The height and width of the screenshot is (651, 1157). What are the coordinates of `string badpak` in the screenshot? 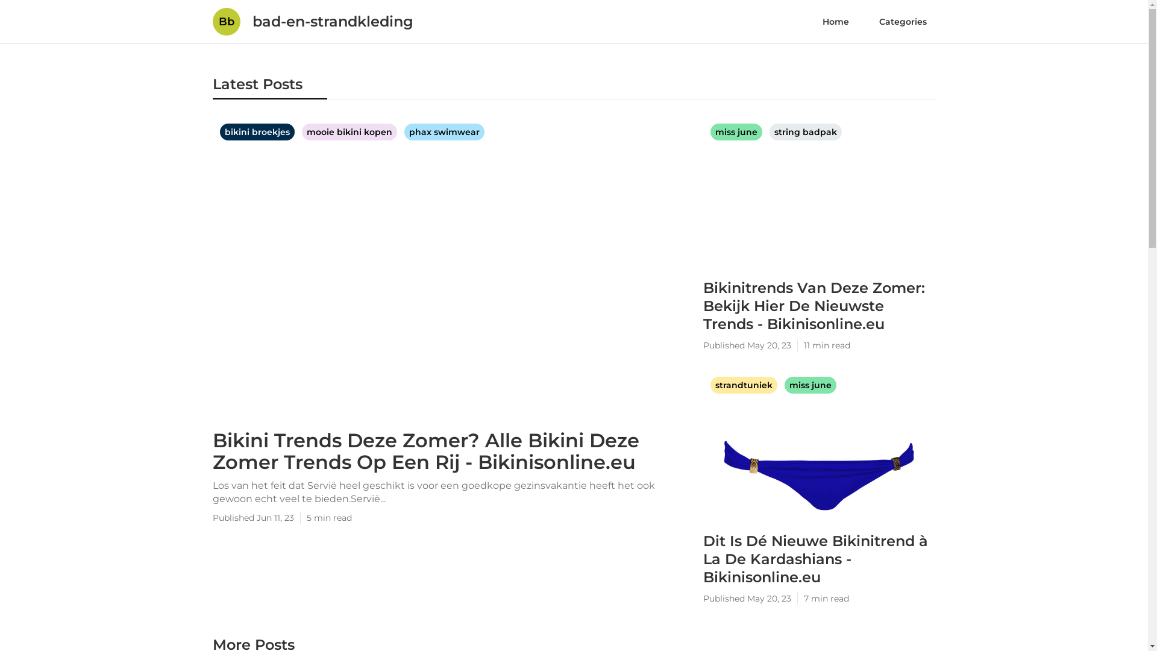 It's located at (805, 132).